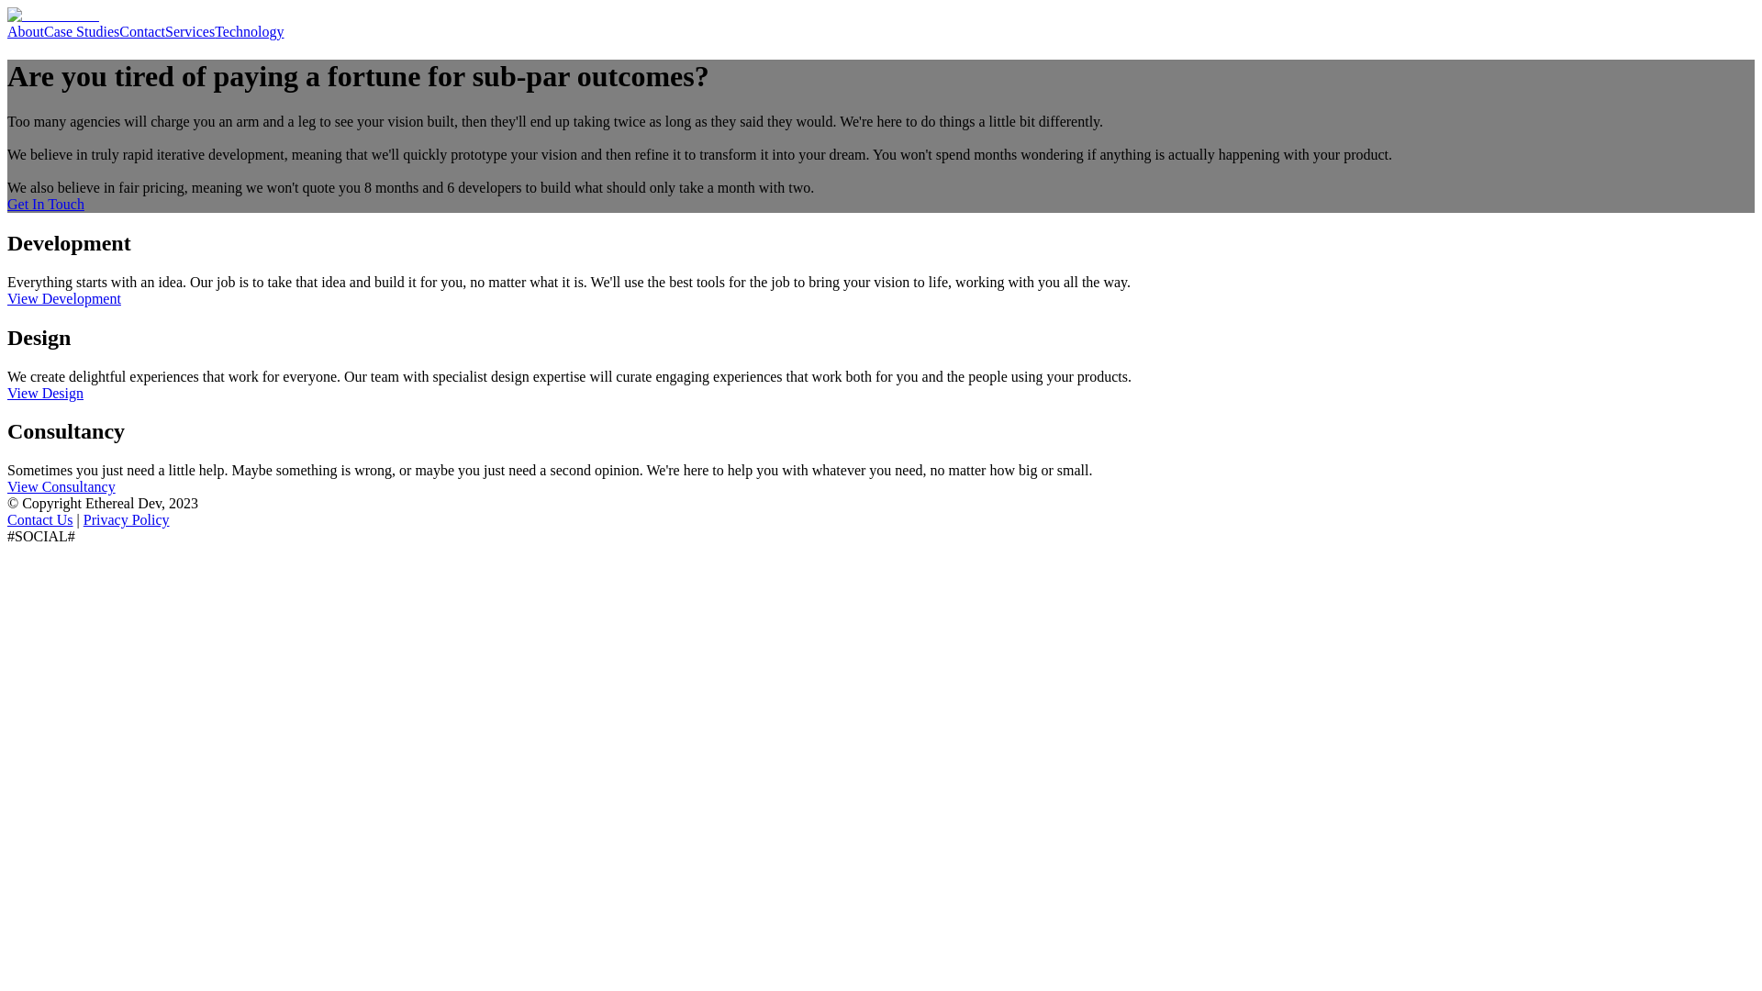  What do you see at coordinates (61, 486) in the screenshot?
I see `View Consultancy` at bounding box center [61, 486].